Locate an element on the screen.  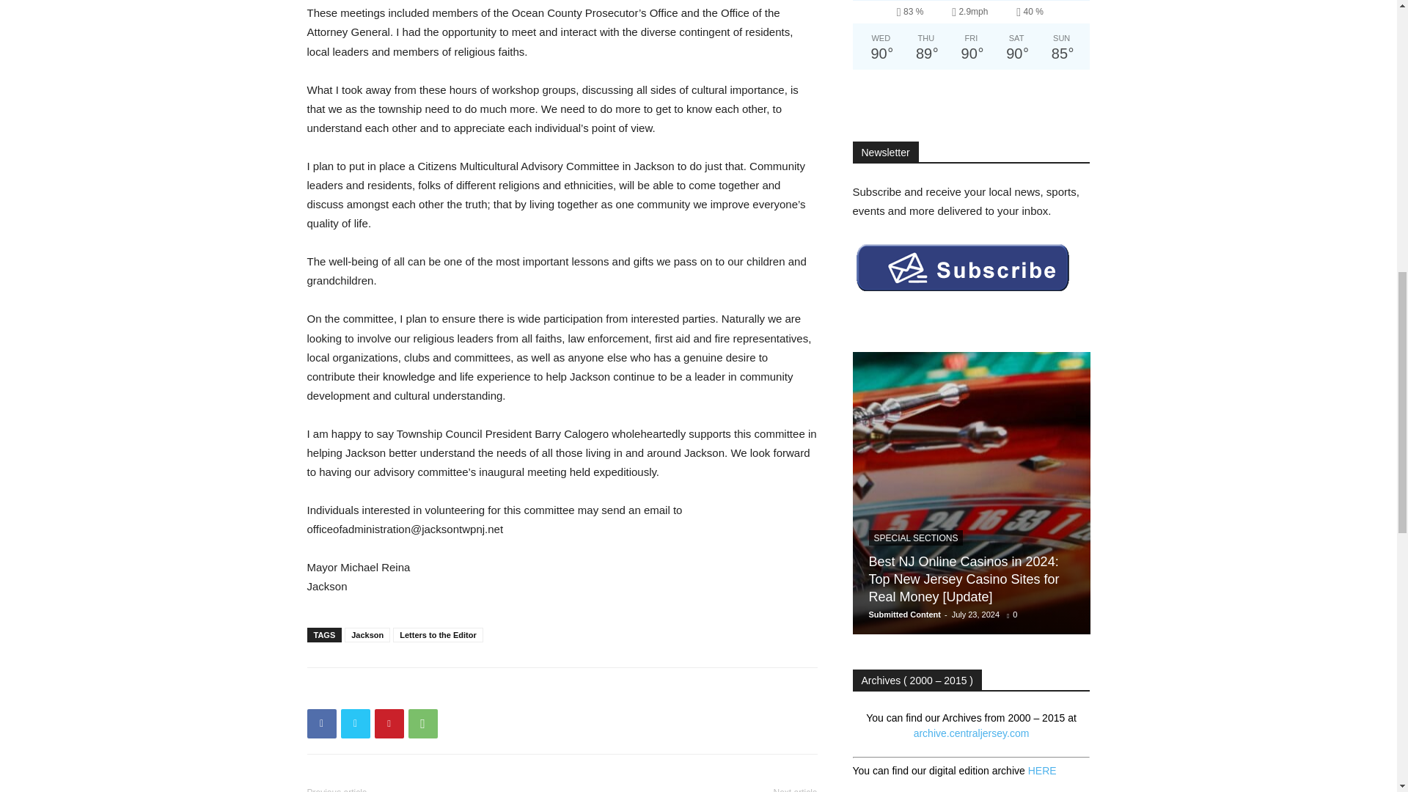
Twitter is located at coordinates (355, 723).